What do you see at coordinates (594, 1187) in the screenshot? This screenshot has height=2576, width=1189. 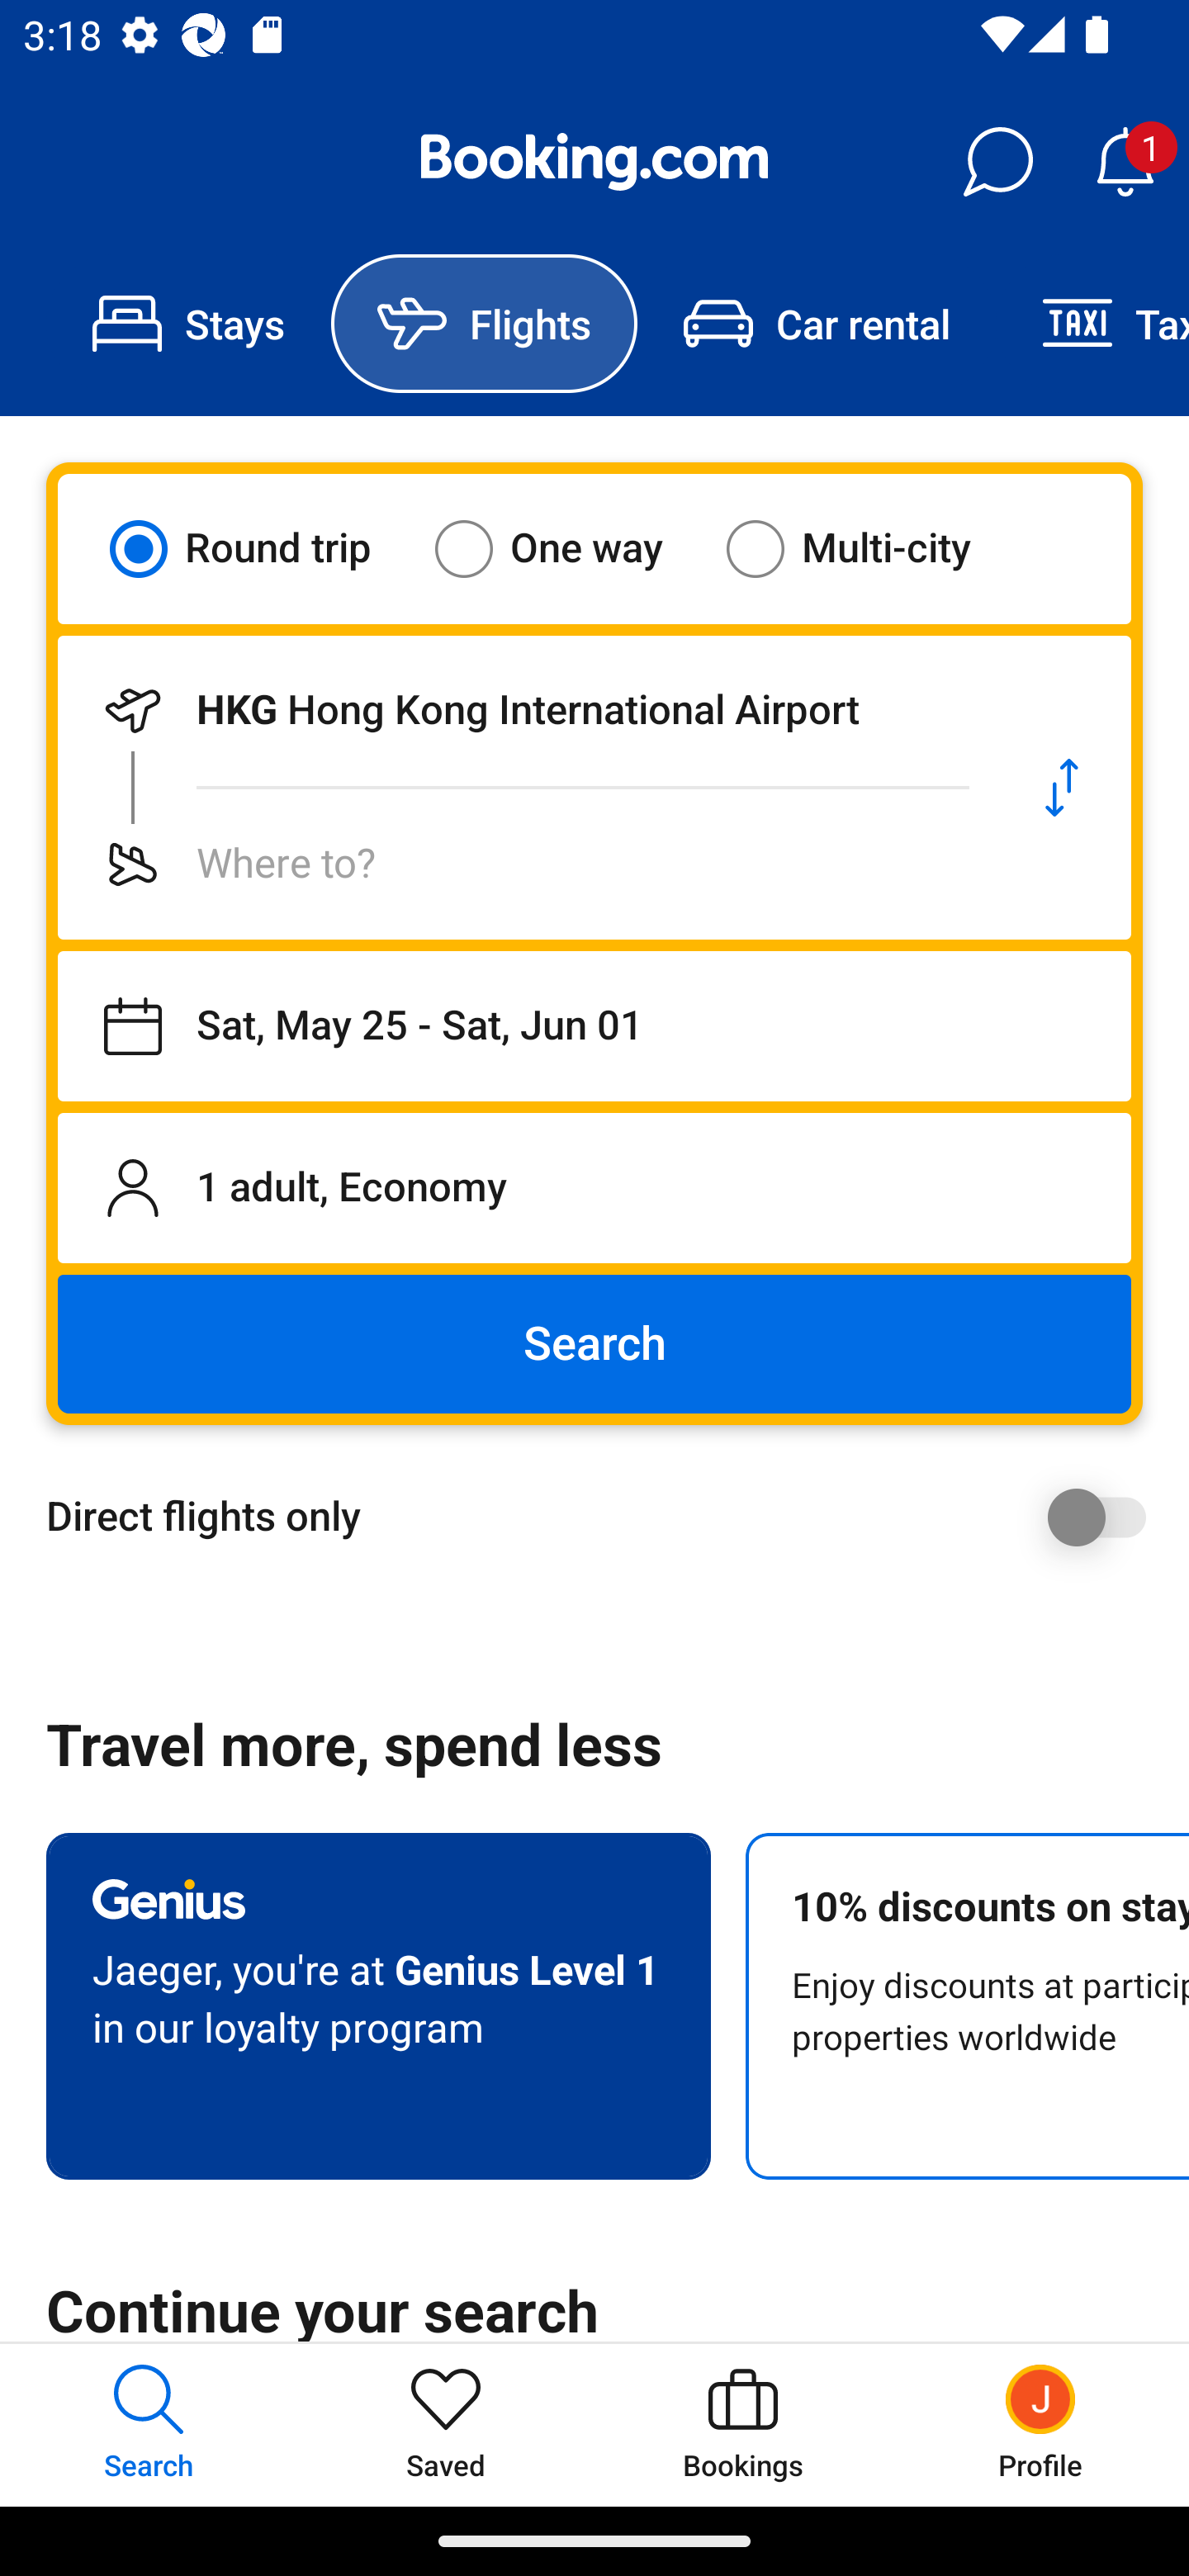 I see `1 adult, Economy` at bounding box center [594, 1187].